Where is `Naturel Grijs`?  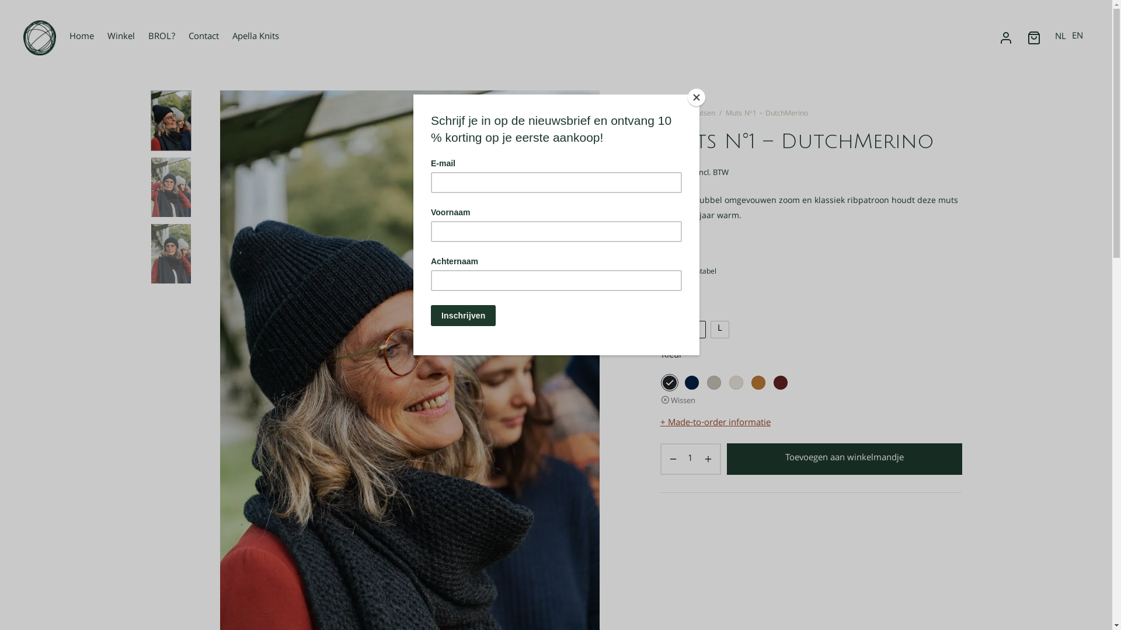 Naturel Grijs is located at coordinates (714, 383).